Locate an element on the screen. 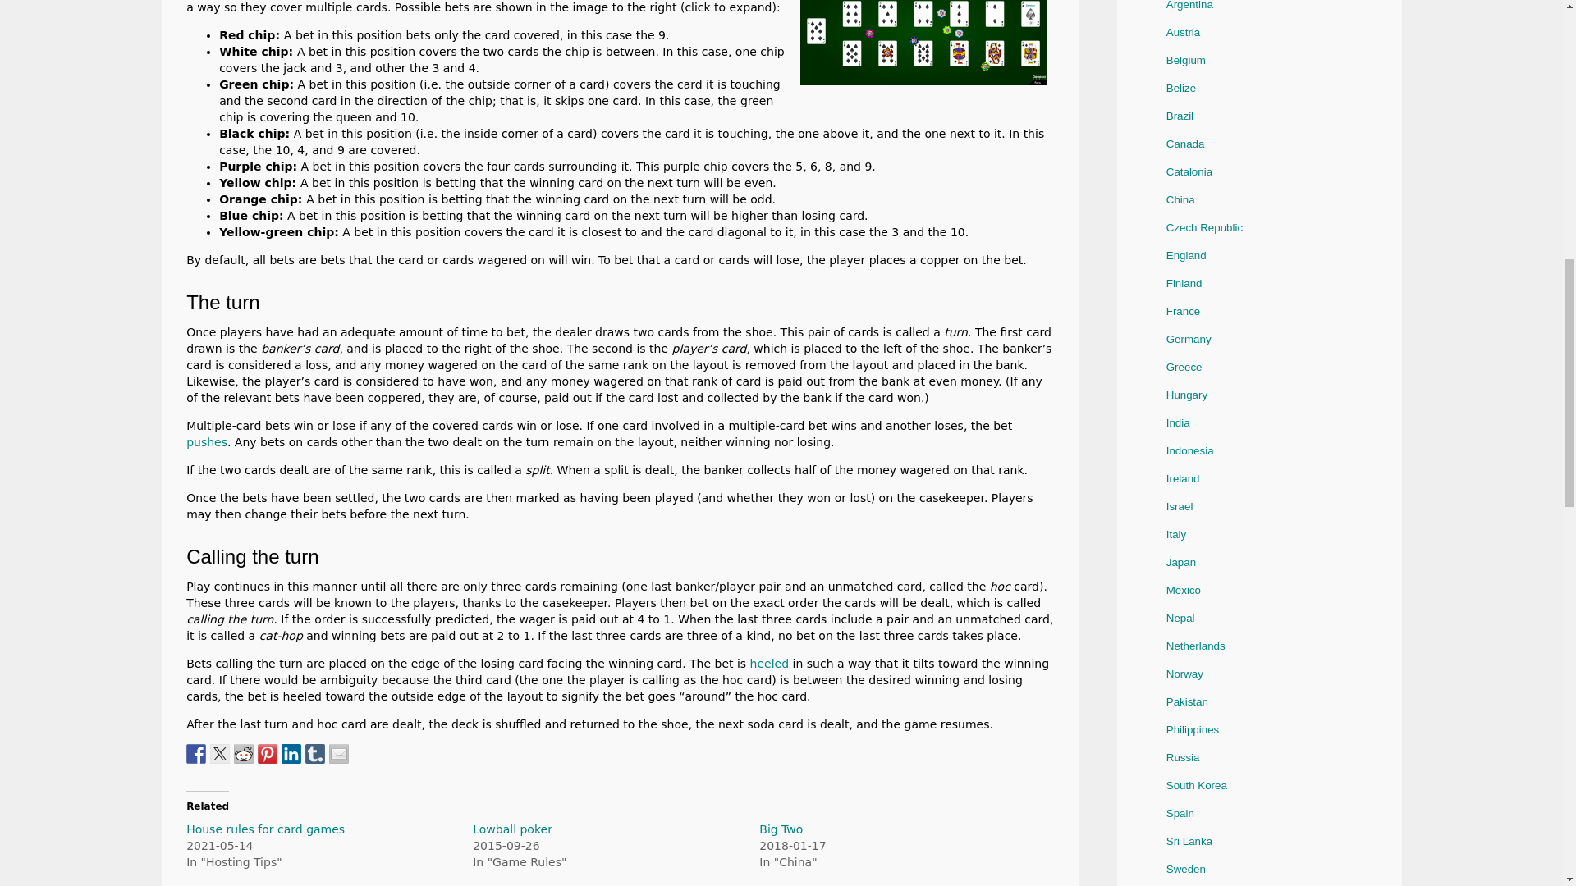 Image resolution: width=1576 pixels, height=886 pixels. Share on Reddit is located at coordinates (243, 753).